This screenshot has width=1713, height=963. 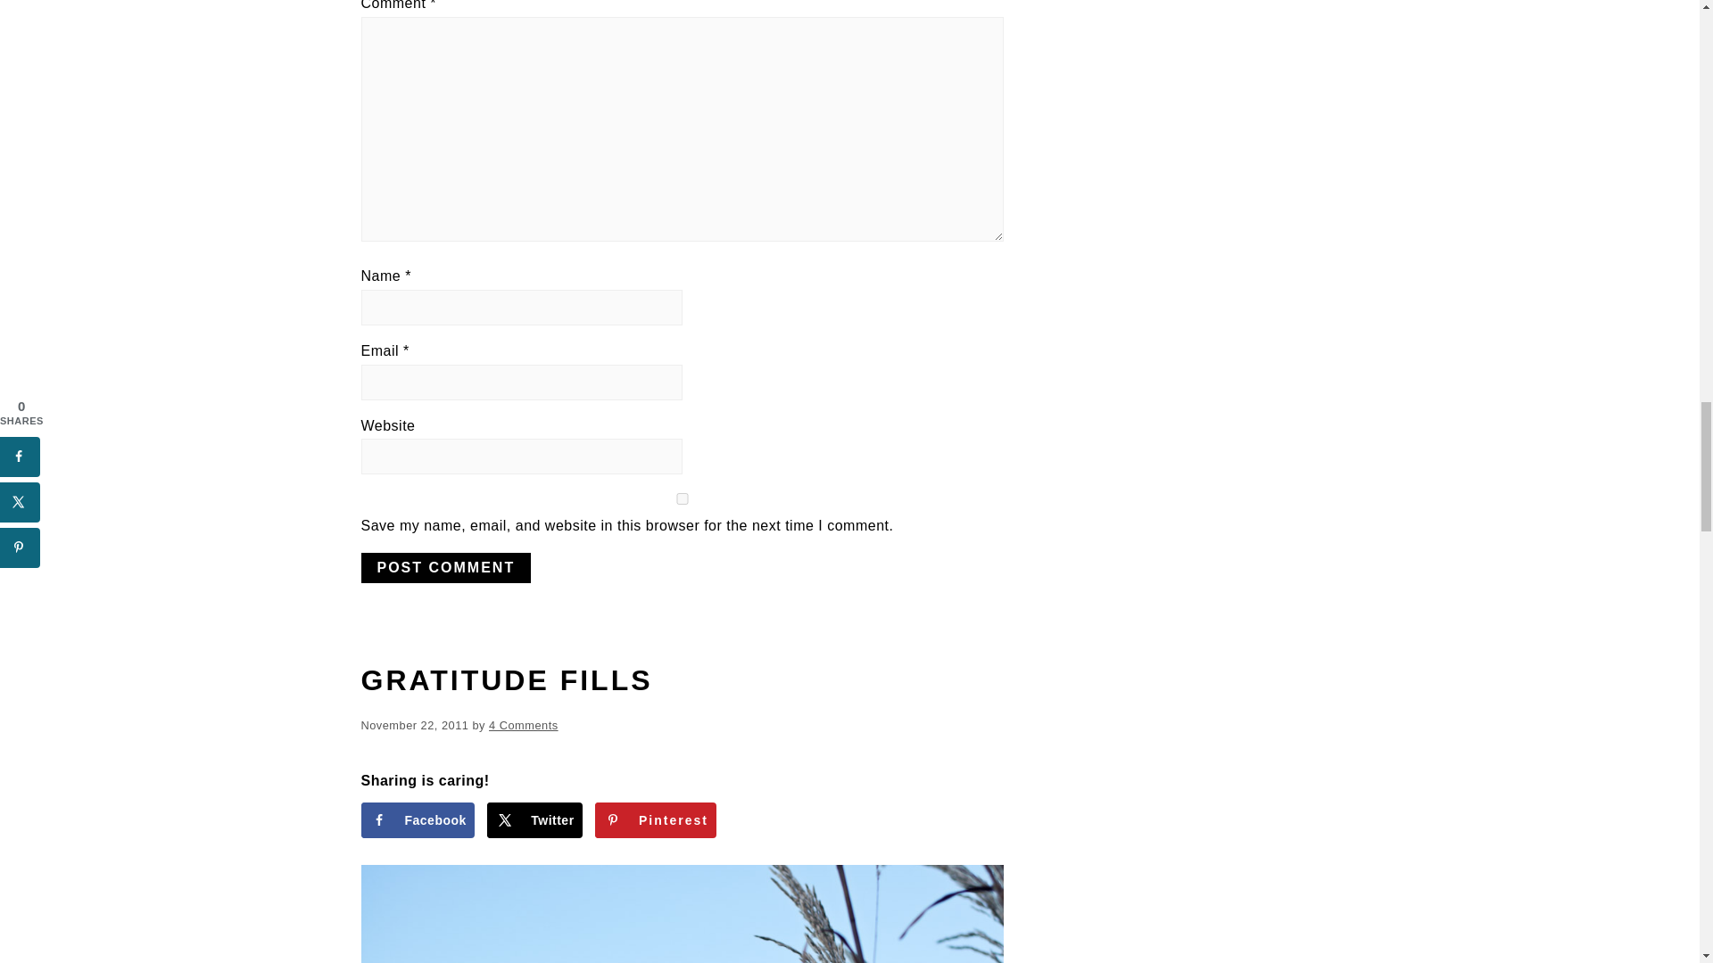 I want to click on Share on Facebook, so click(x=417, y=819).